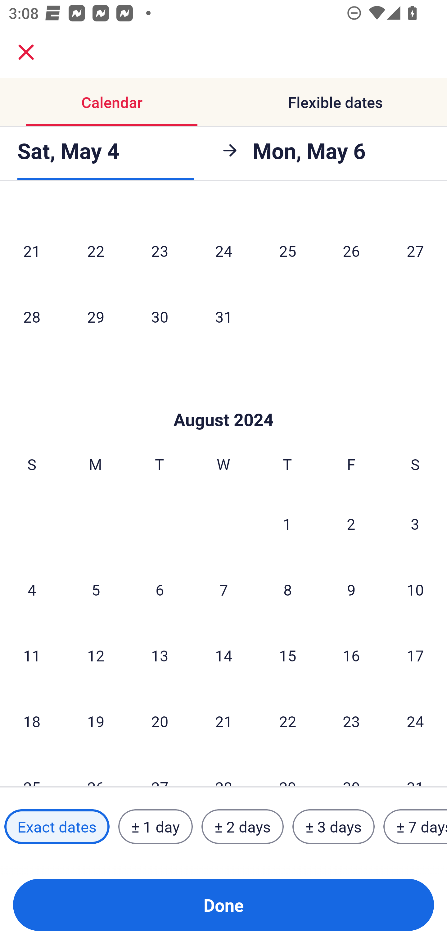  What do you see at coordinates (96, 656) in the screenshot?
I see `12 Monday, August 12, 2024` at bounding box center [96, 656].